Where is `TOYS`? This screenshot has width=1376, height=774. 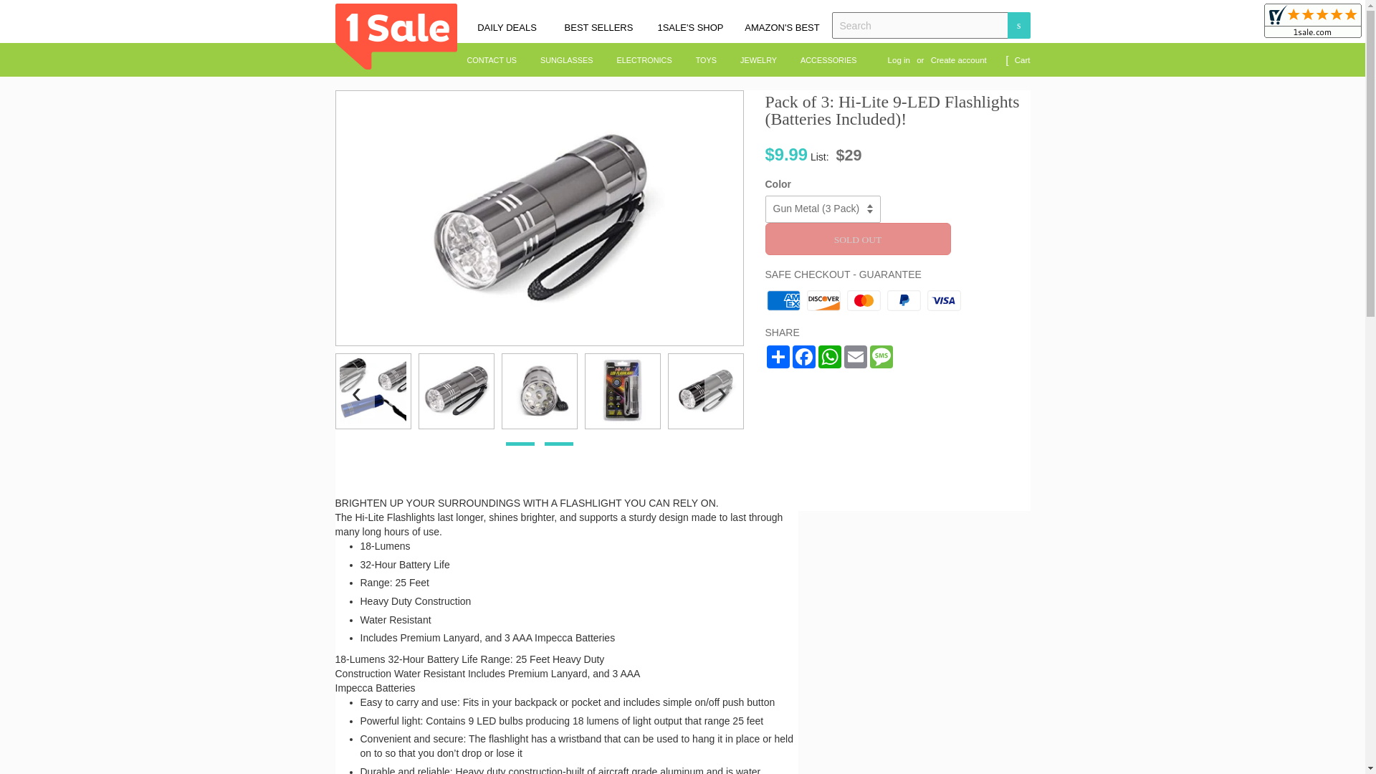 TOYS is located at coordinates (707, 60).